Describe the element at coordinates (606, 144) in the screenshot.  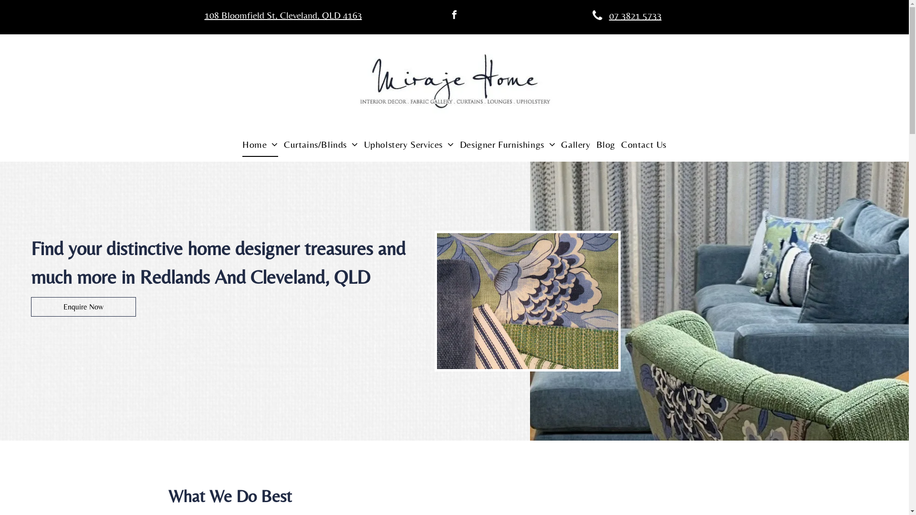
I see `Blog` at that location.